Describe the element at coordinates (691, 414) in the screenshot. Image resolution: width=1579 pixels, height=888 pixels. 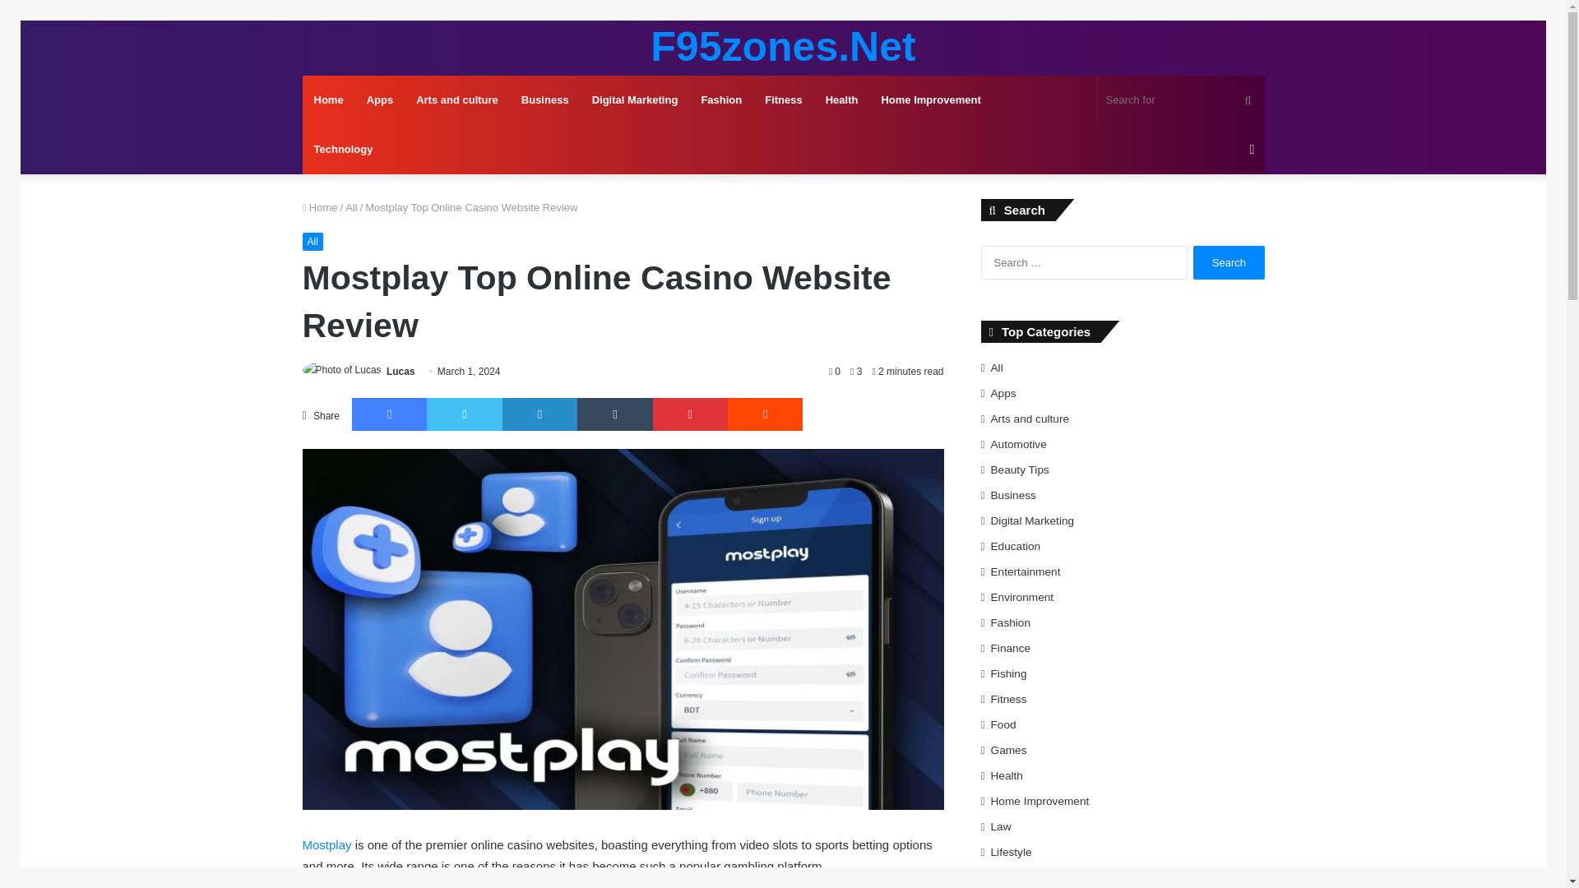
I see `Pinterest` at that location.